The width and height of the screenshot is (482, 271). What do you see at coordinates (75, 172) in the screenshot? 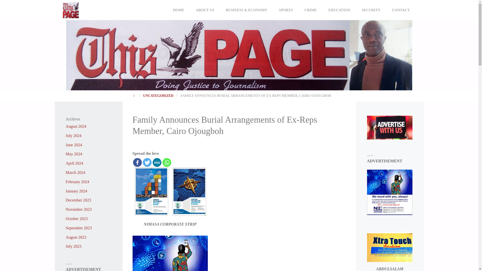
I see `March 2024` at bounding box center [75, 172].